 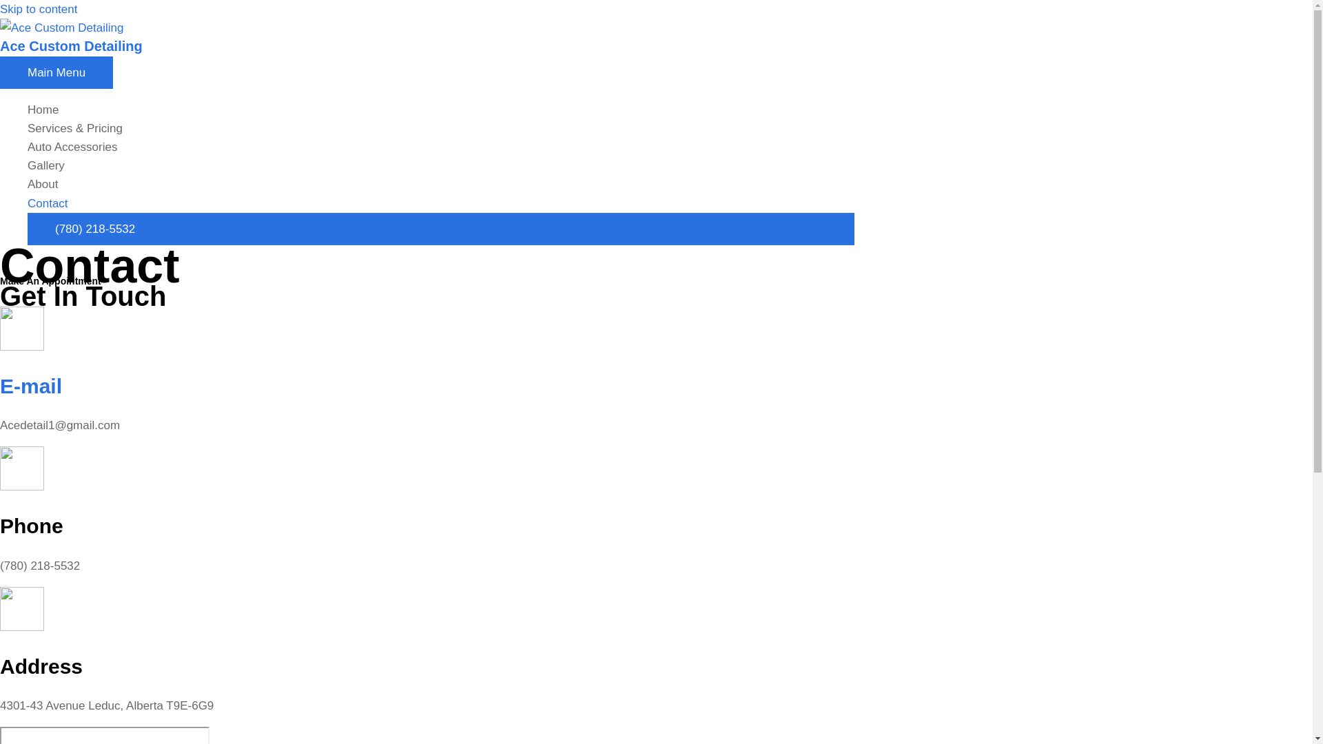 I want to click on E-mail, so click(x=31, y=386).